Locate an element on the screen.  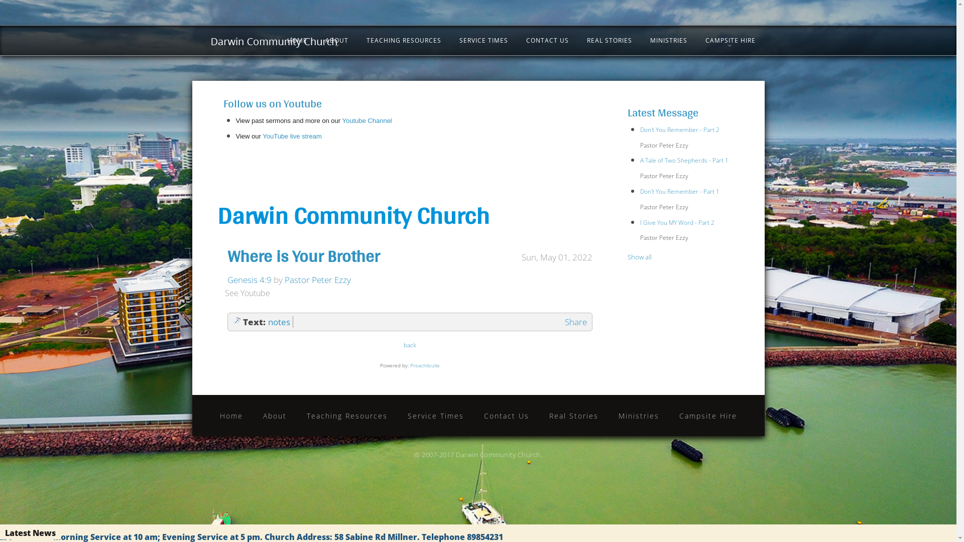
Show all is located at coordinates (640, 257).